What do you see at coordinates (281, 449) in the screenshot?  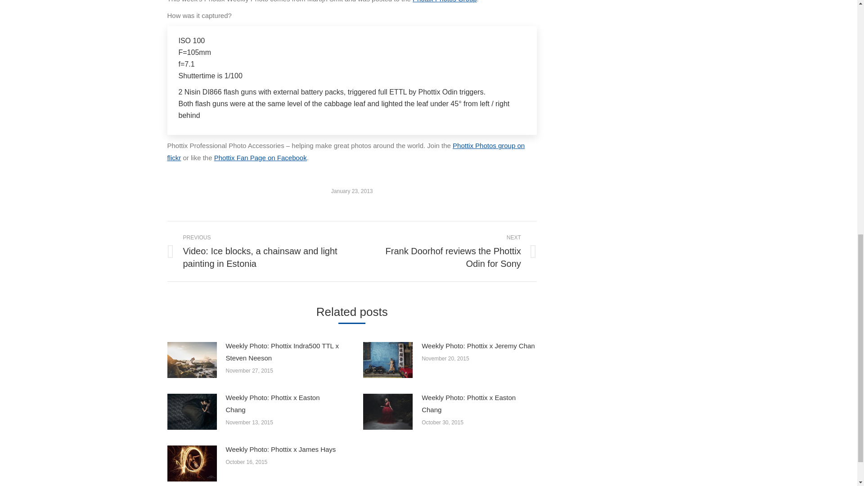 I see `Weekly Photo: Phottix x James Hays` at bounding box center [281, 449].